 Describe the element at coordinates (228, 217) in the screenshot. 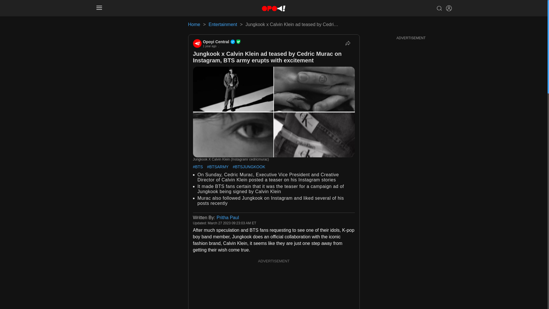

I see `Pritha Paul` at that location.